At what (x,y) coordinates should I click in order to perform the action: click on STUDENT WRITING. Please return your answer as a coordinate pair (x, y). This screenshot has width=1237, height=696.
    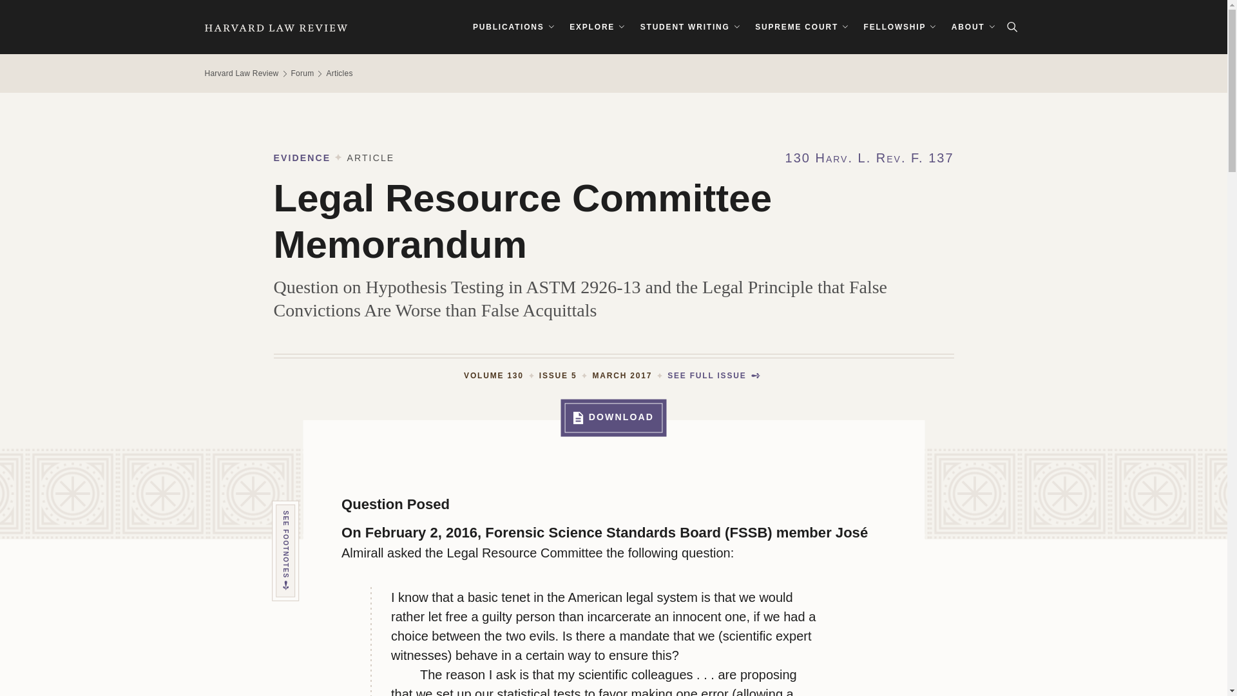
    Looking at the image, I should click on (689, 27).